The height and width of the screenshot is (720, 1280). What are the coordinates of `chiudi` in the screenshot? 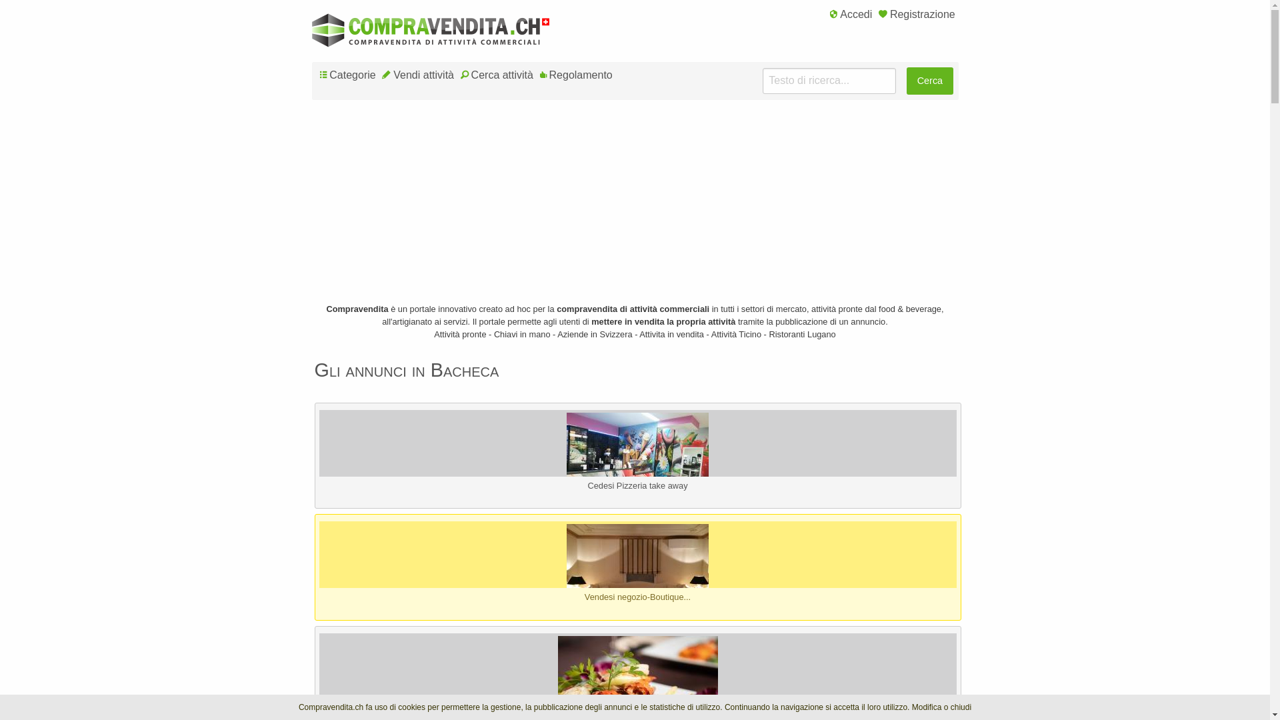 It's located at (961, 707).